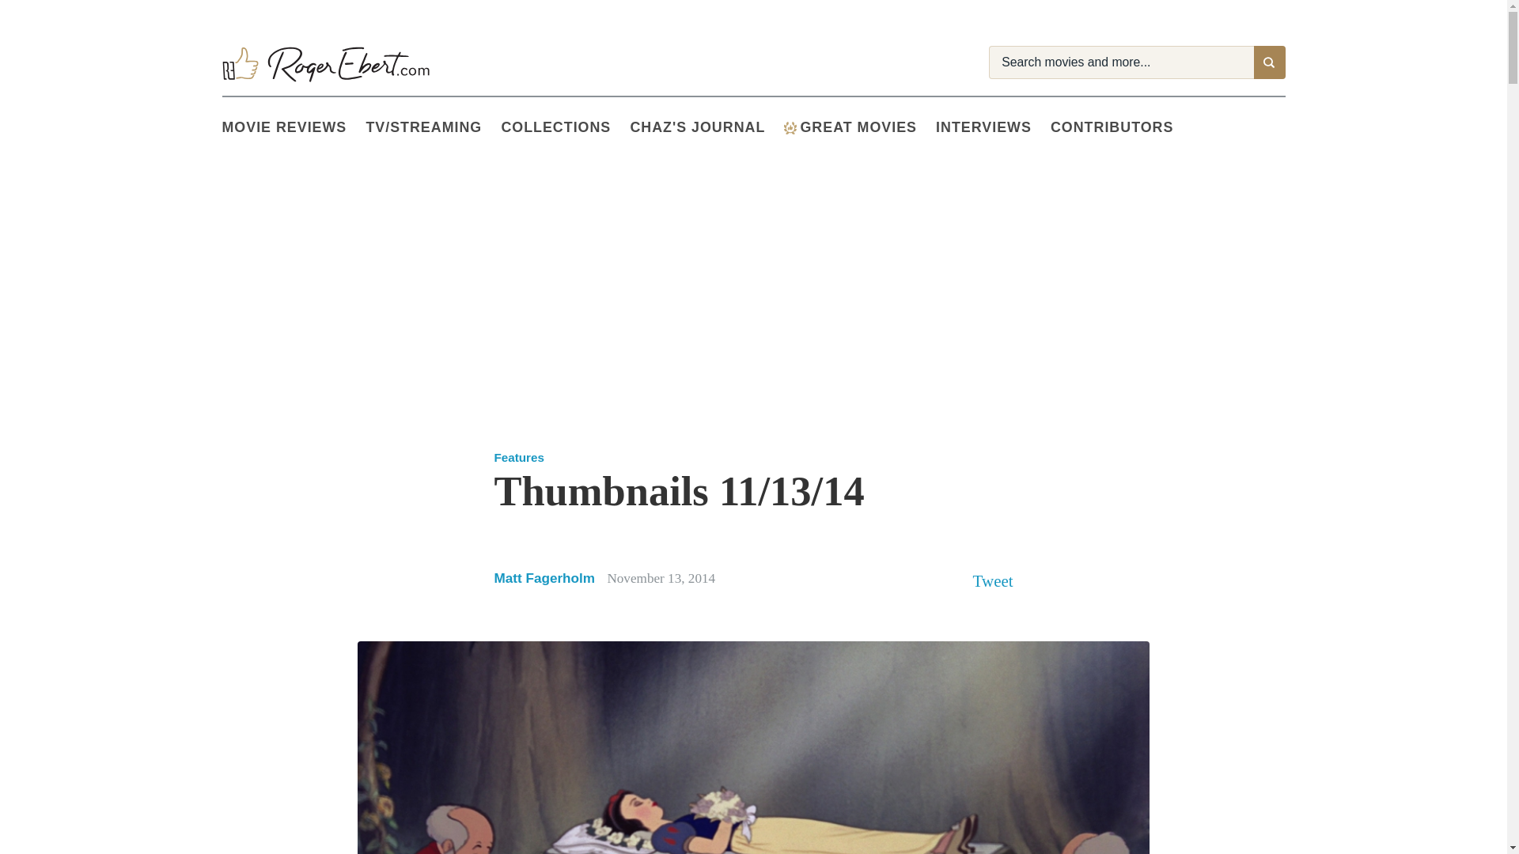 This screenshot has height=854, width=1519. What do you see at coordinates (565, 128) in the screenshot?
I see `COLLECTIONS` at bounding box center [565, 128].